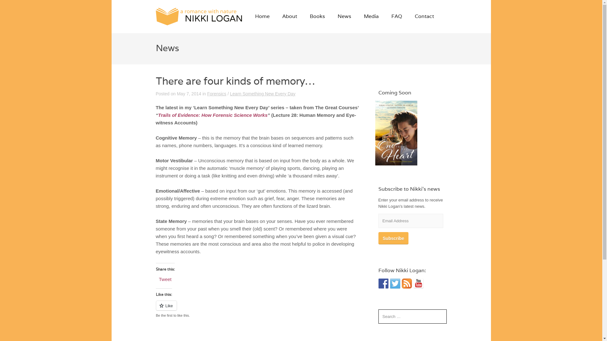  What do you see at coordinates (213, 115) in the screenshot?
I see `Trails of Evidence: How Forensic Science Works` at bounding box center [213, 115].